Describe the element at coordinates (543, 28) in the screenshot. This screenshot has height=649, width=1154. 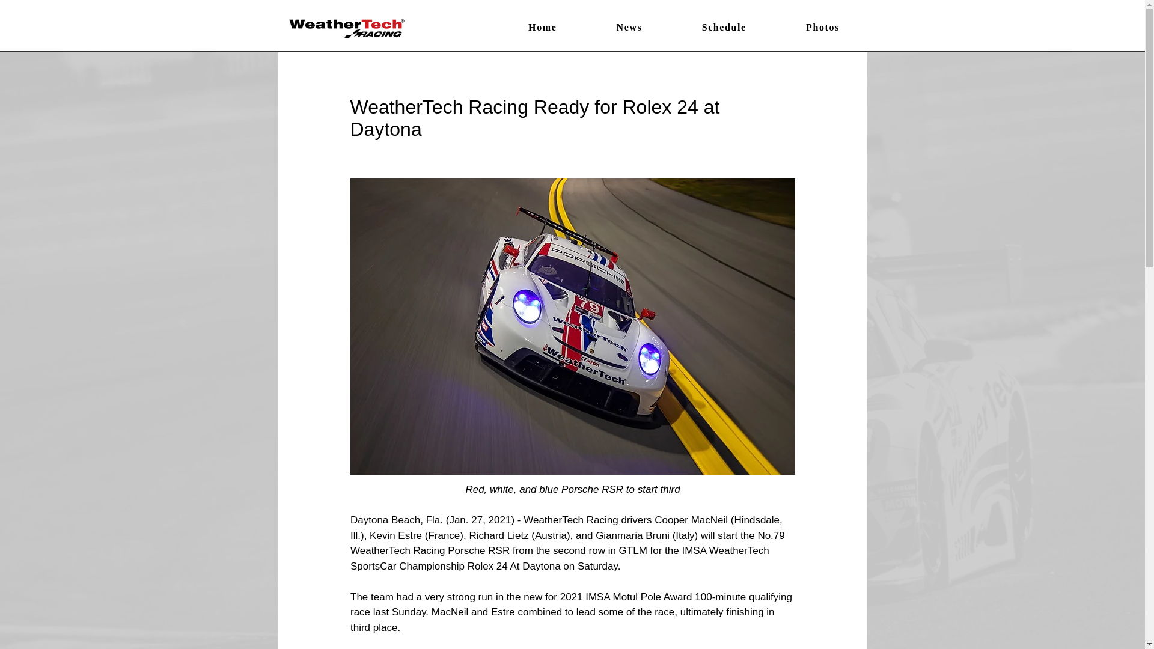
I see `Home` at that location.